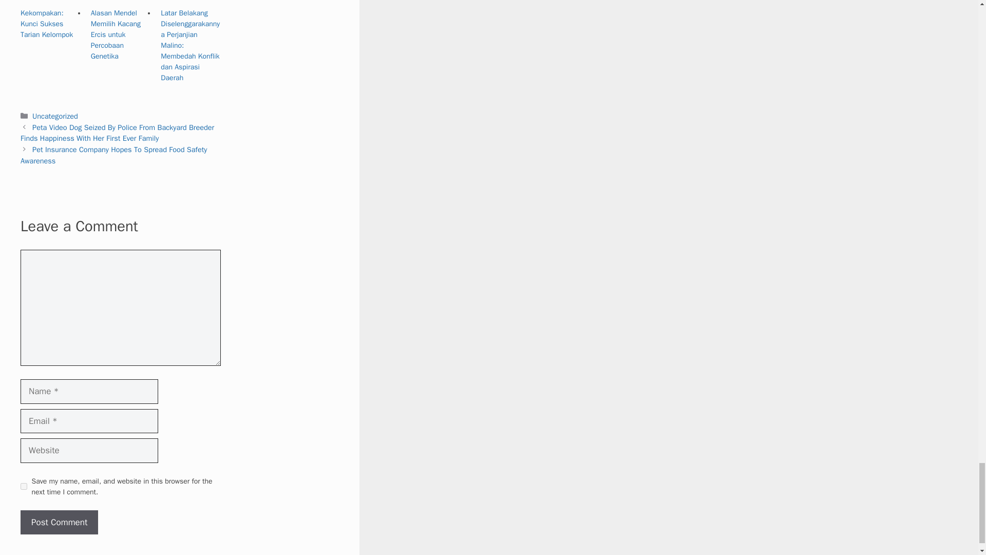  Describe the element at coordinates (55, 116) in the screenshot. I see `Uncategorized` at that location.